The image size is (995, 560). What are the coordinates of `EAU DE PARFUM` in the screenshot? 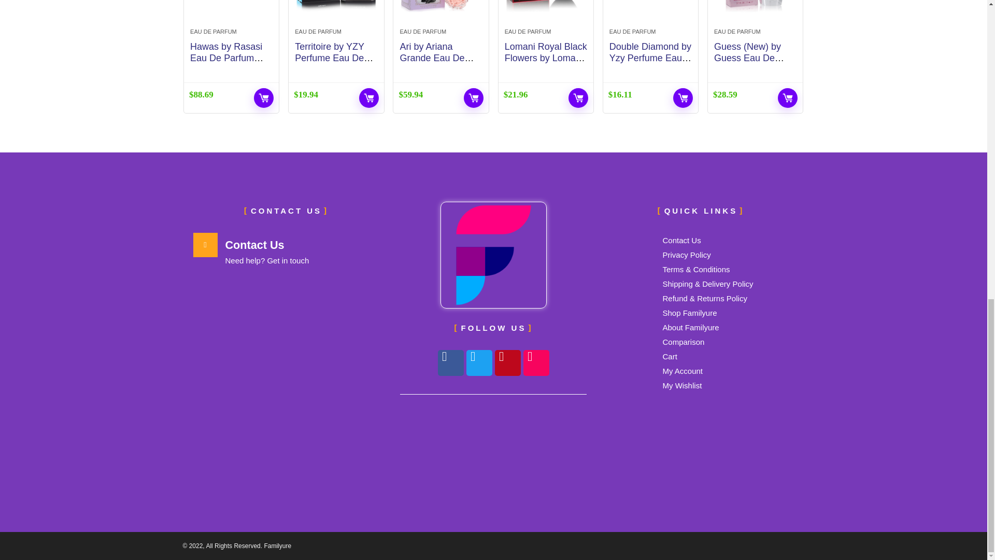 It's located at (318, 31).